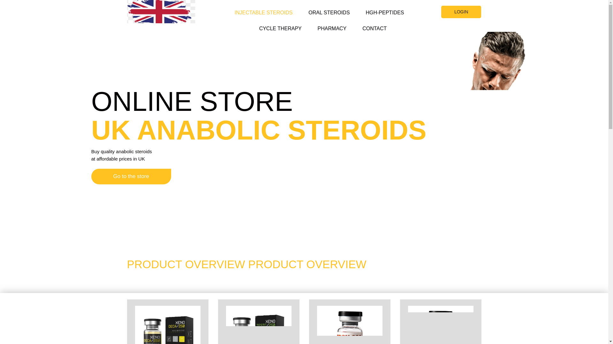  Describe the element at coordinates (332, 24) in the screenshot. I see `PHARMACY` at that location.